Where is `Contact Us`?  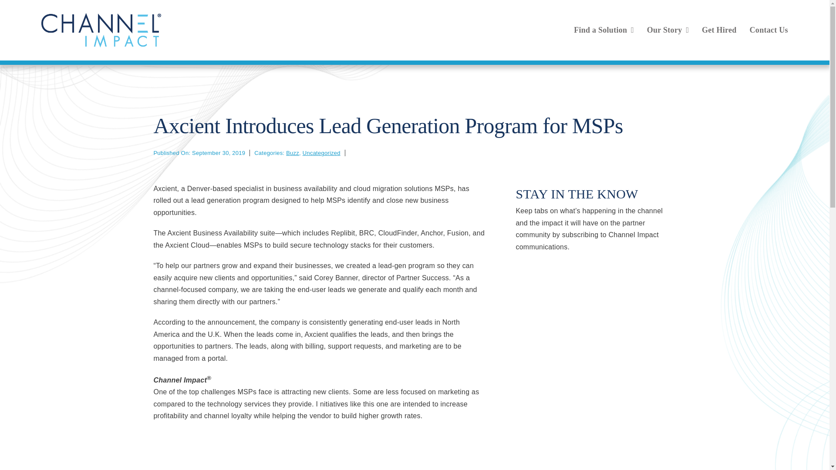
Contact Us is located at coordinates (769, 30).